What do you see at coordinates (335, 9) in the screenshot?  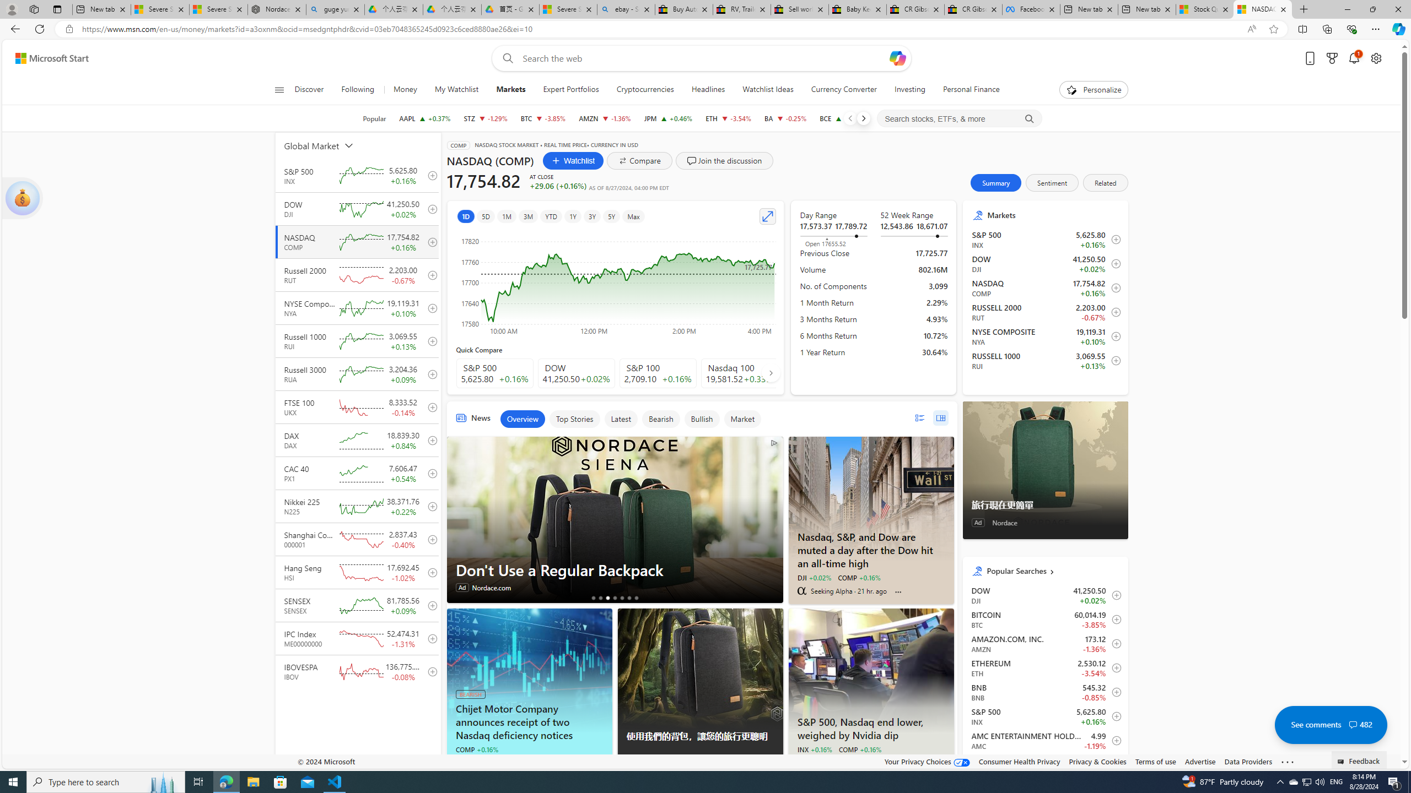 I see `guge yunpan - Search` at bounding box center [335, 9].